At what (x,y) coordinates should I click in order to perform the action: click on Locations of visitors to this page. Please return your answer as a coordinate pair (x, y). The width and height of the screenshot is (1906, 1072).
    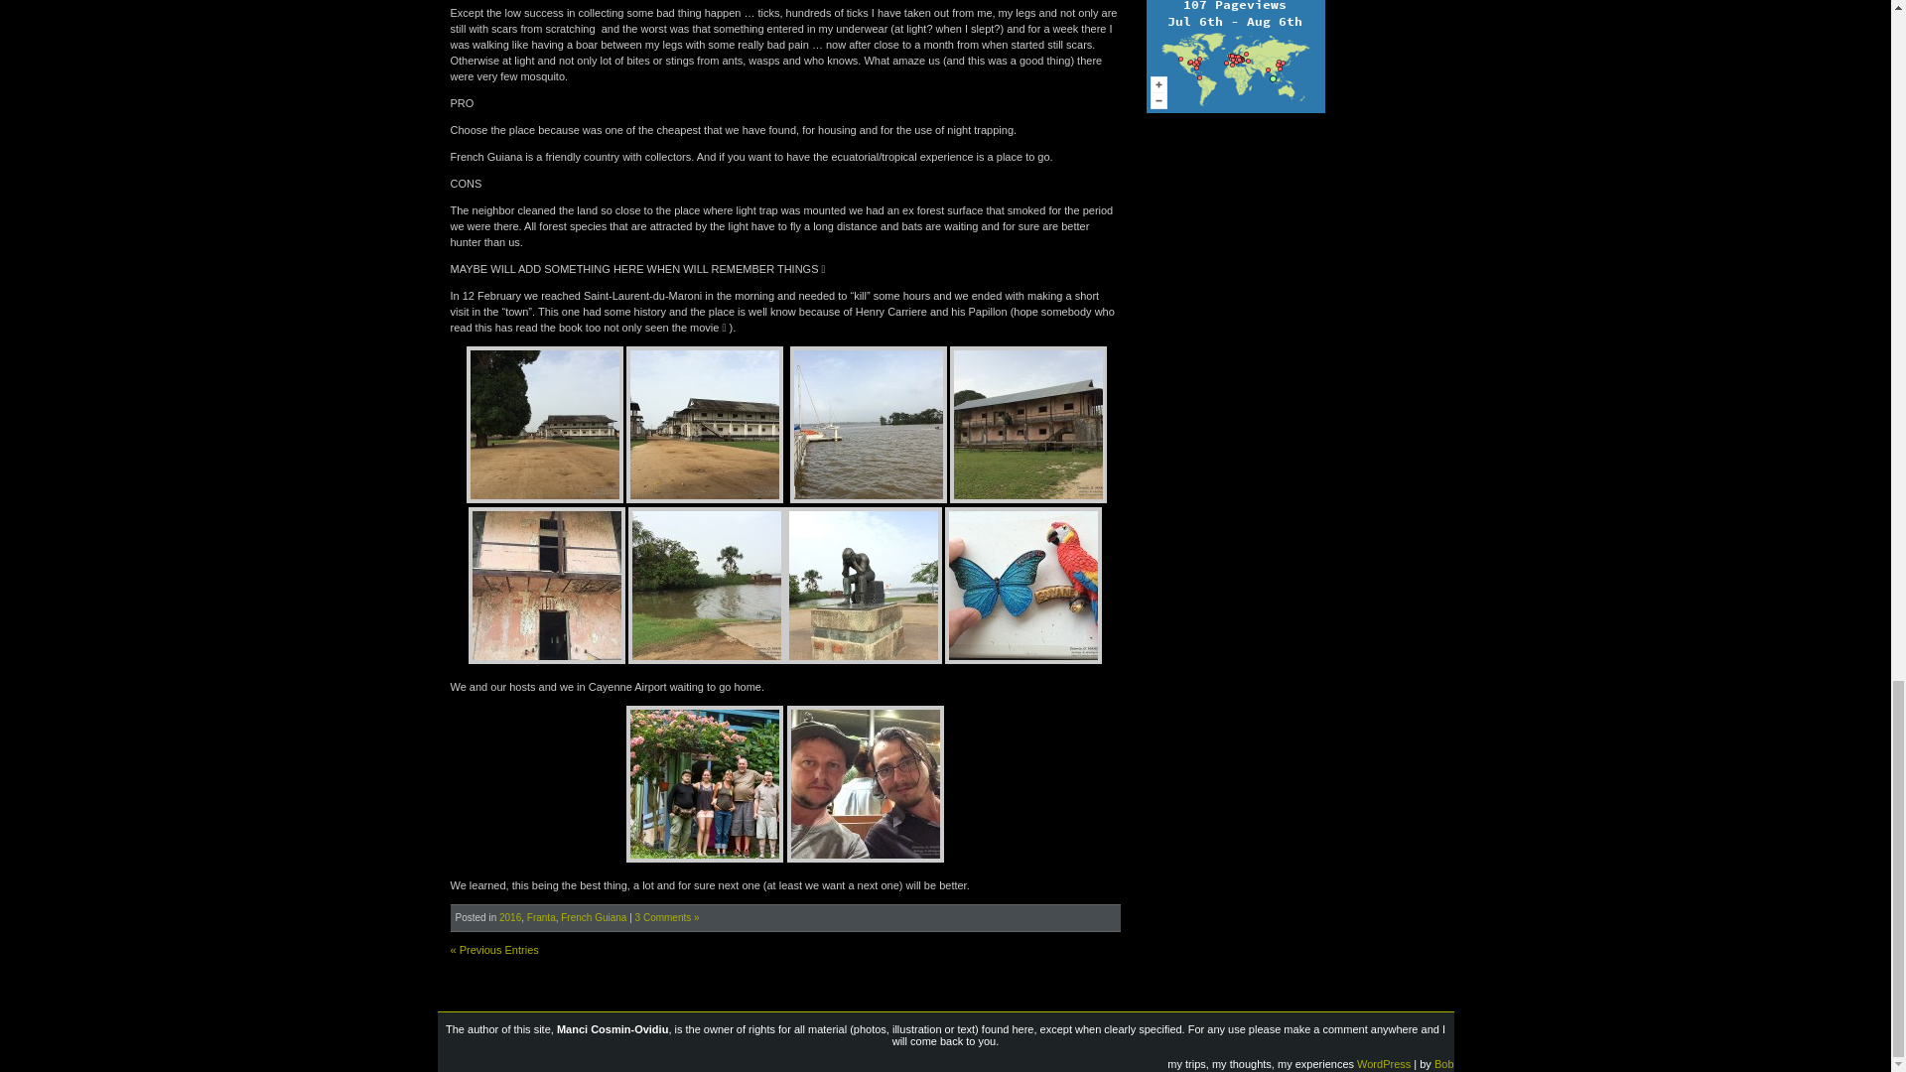
    Looking at the image, I should click on (1235, 57).